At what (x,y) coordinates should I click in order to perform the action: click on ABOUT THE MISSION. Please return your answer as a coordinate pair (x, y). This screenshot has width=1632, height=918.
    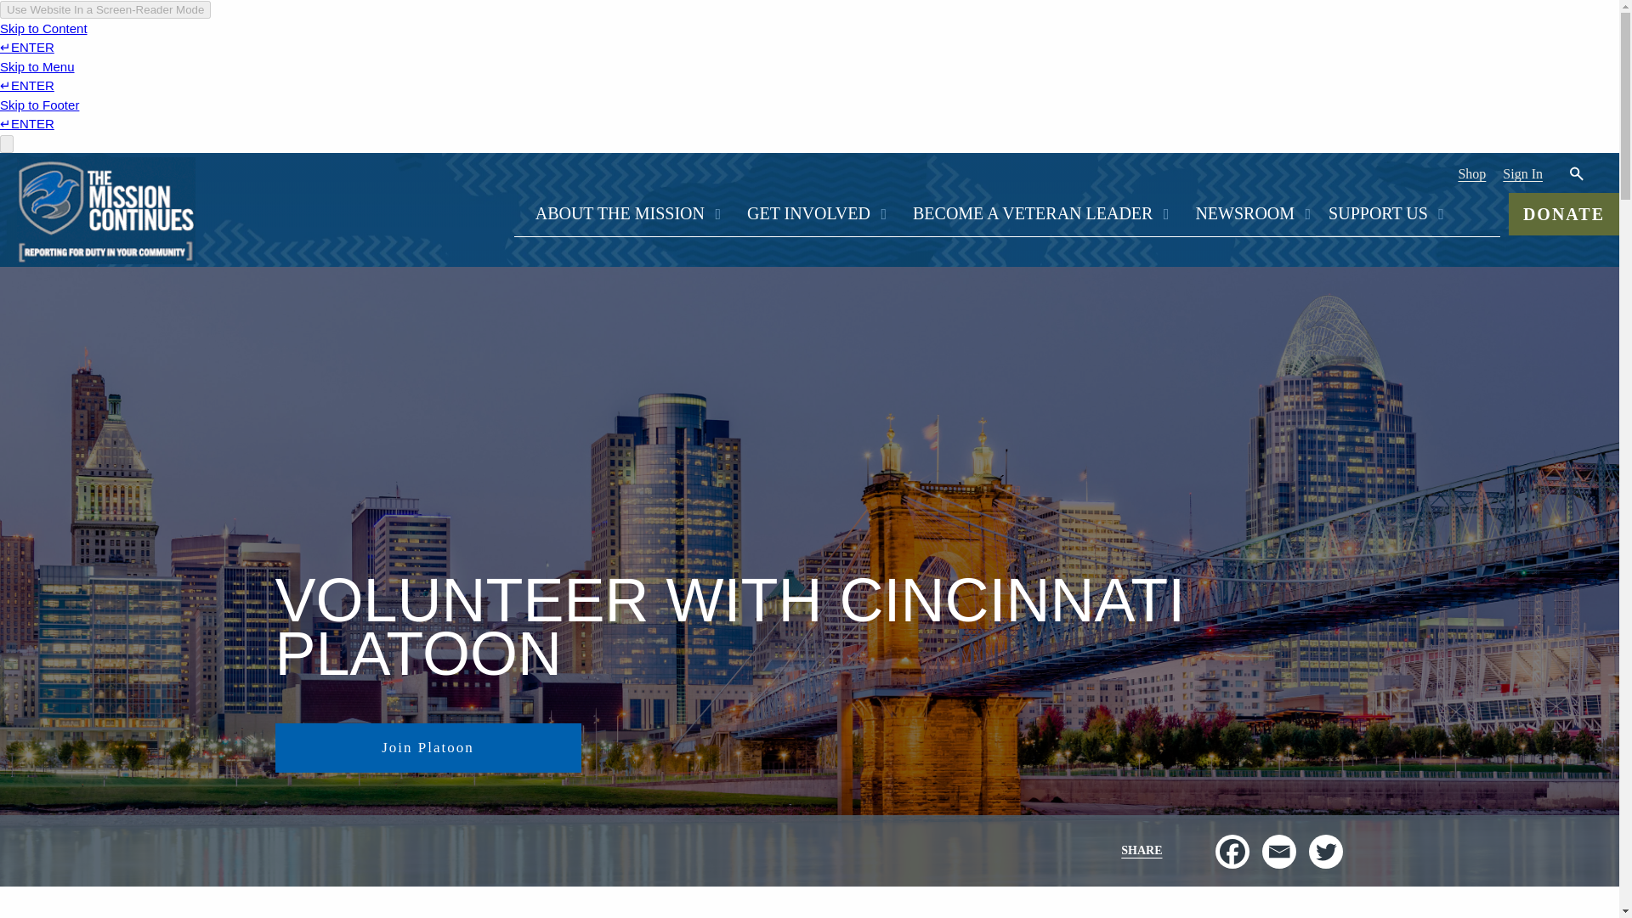
    Looking at the image, I should click on (620, 212).